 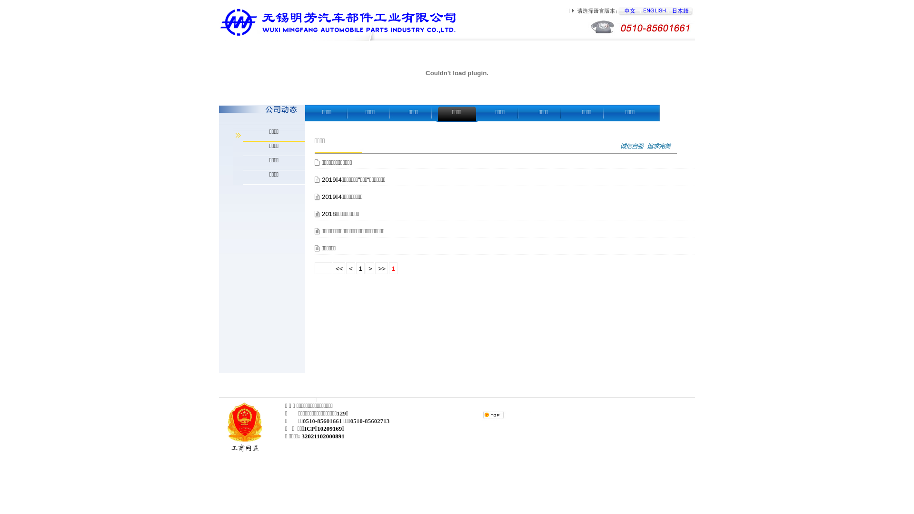 I want to click on > , so click(x=370, y=268).